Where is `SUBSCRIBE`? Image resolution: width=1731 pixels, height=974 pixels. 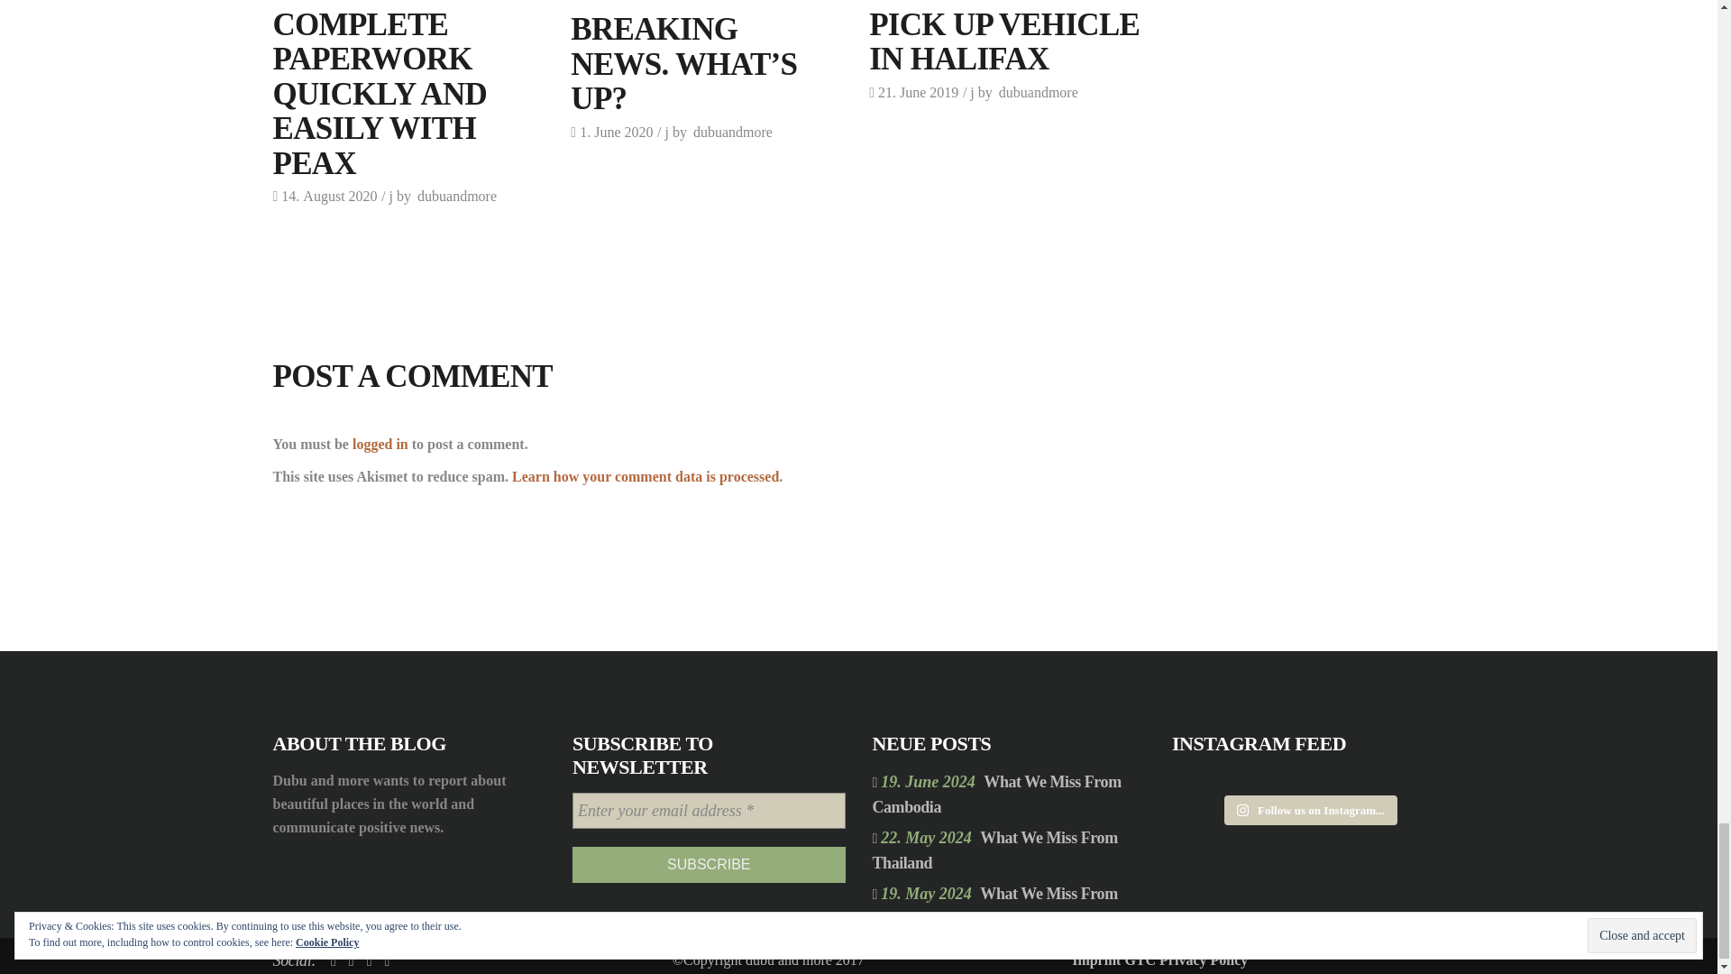
SUBSCRIBE is located at coordinates (709, 864).